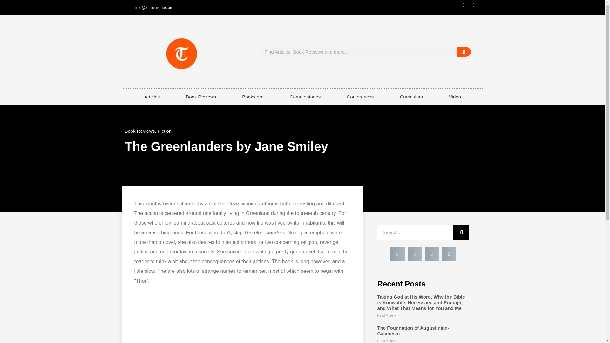 The image size is (610, 343). What do you see at coordinates (411, 97) in the screenshot?
I see `Curriculum` at bounding box center [411, 97].